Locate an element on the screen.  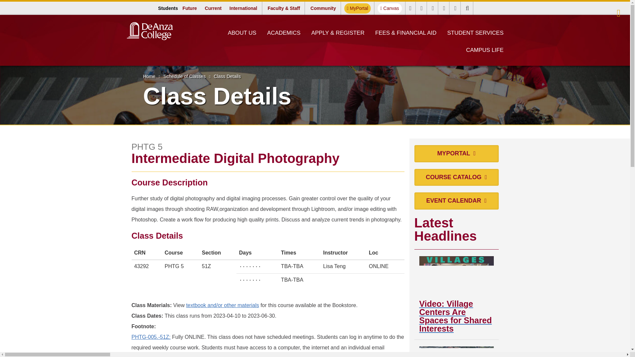
Home is located at coordinates (456, 352).